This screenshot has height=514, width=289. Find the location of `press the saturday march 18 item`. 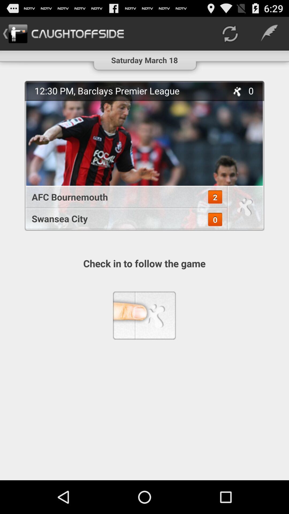

press the saturday march 18 item is located at coordinates (144, 58).